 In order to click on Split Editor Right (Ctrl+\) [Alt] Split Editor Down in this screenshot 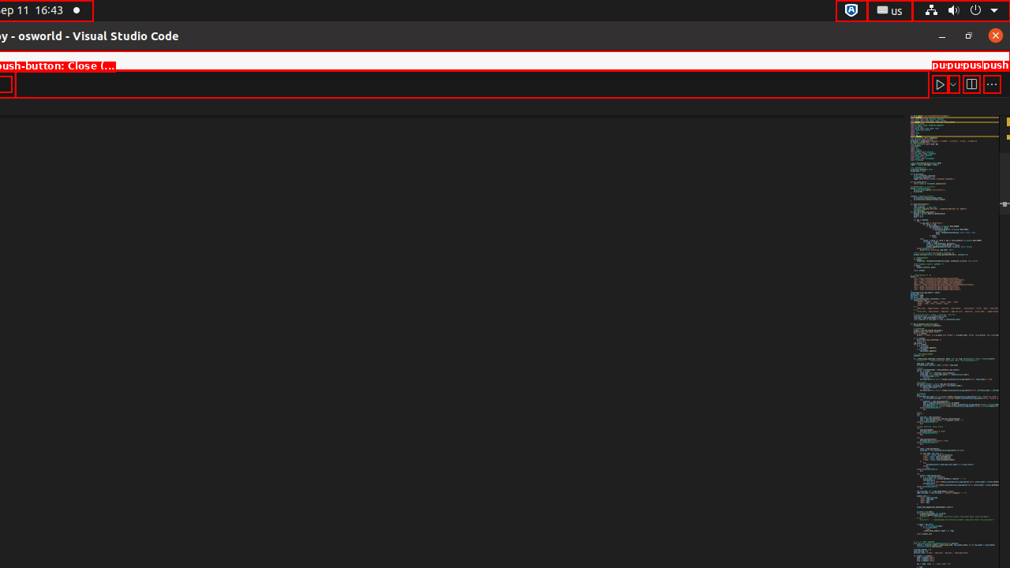, I will do `click(971, 84)`.